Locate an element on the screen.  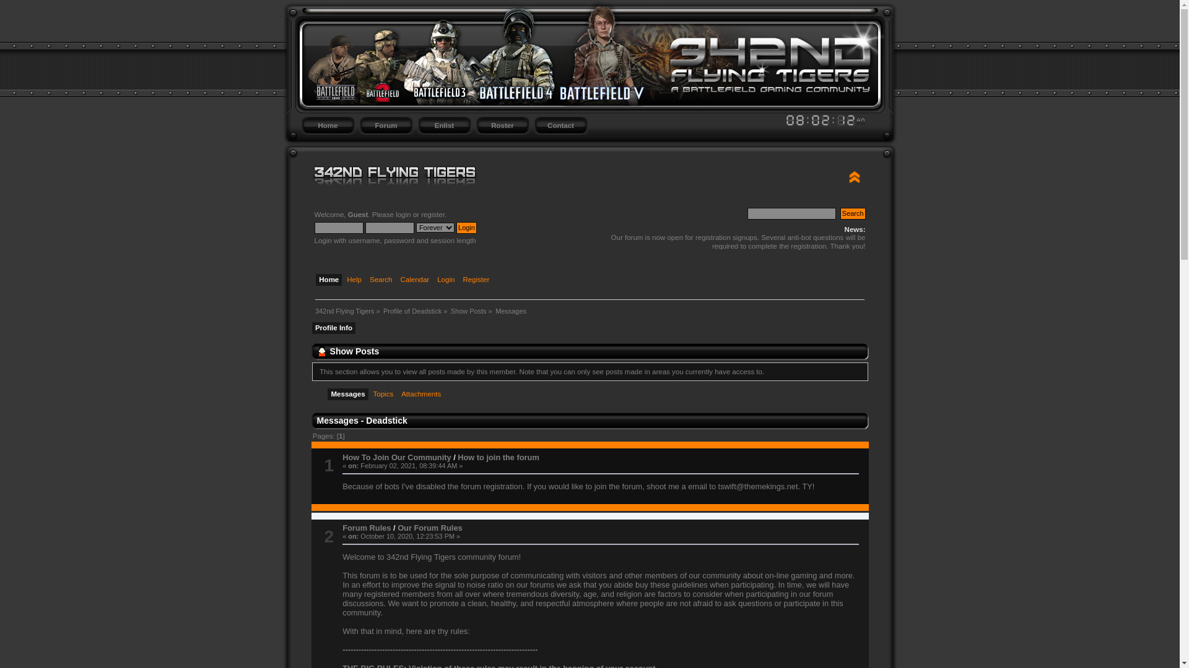
Search is located at coordinates (383, 281).